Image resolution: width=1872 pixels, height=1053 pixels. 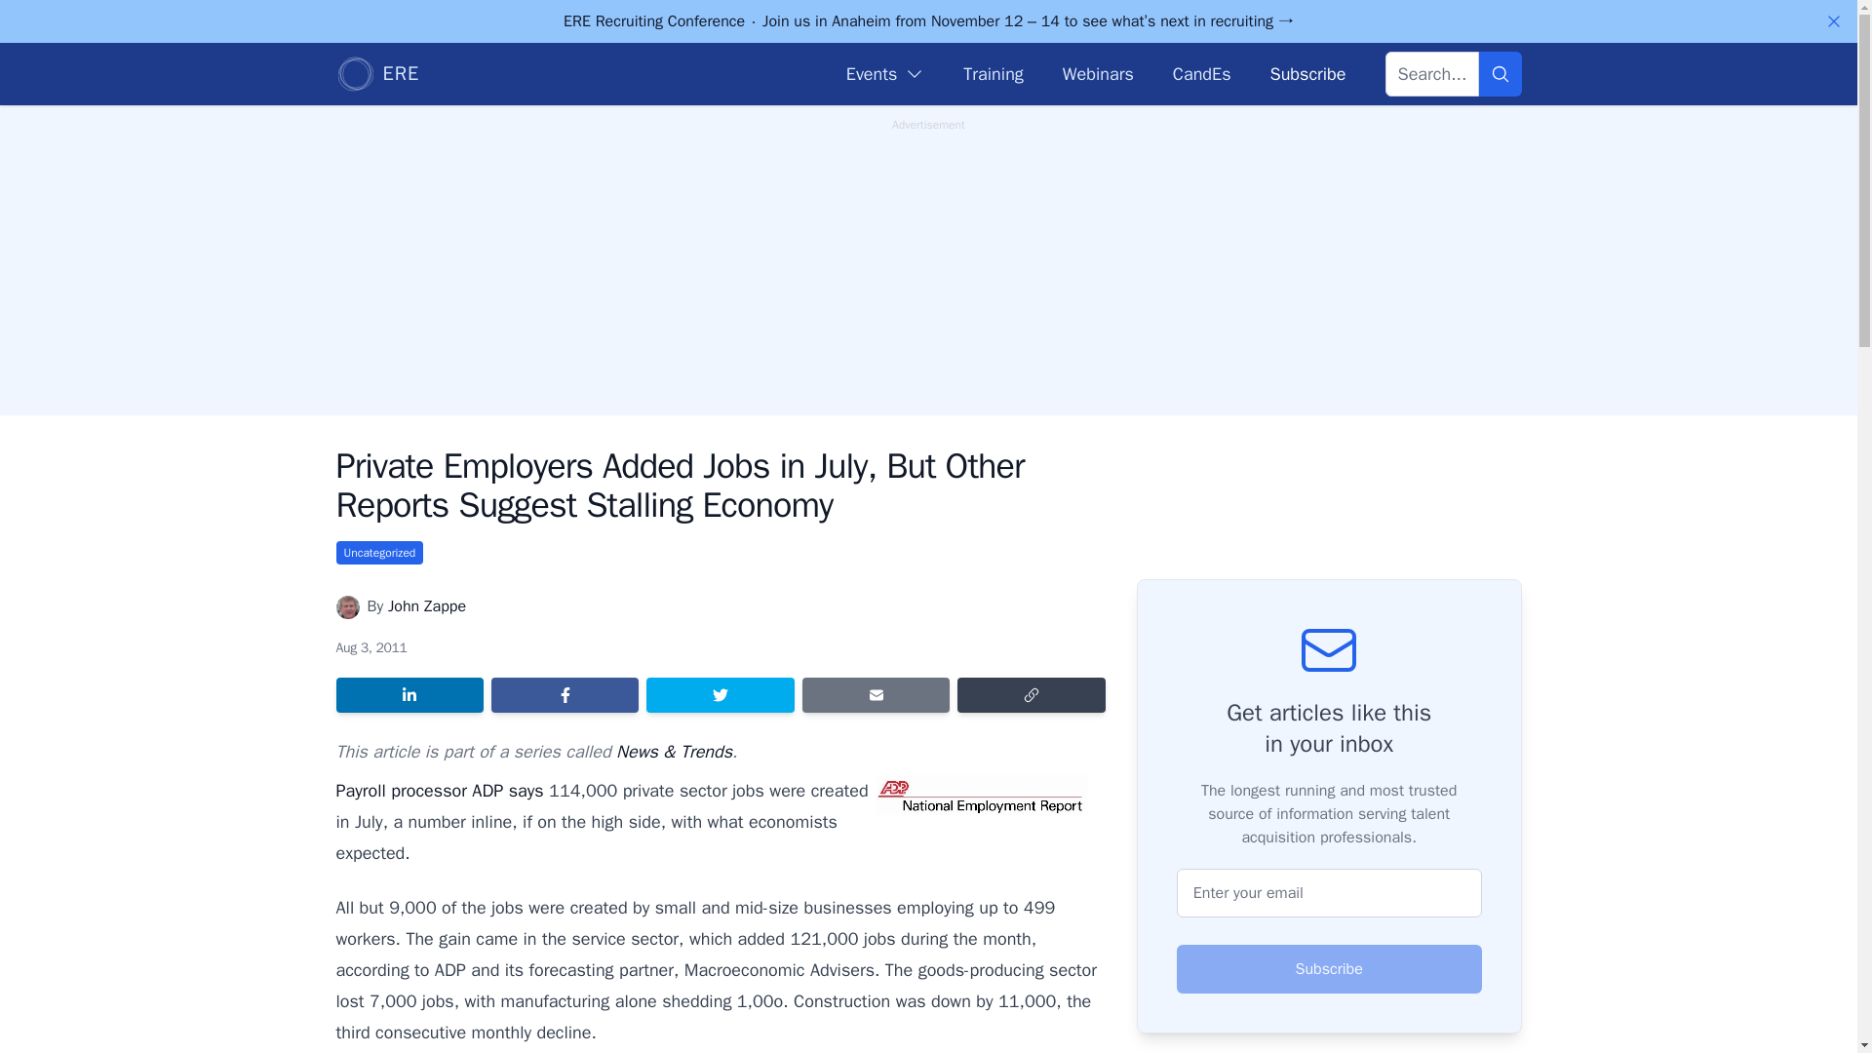 I want to click on ERE, so click(x=376, y=74).